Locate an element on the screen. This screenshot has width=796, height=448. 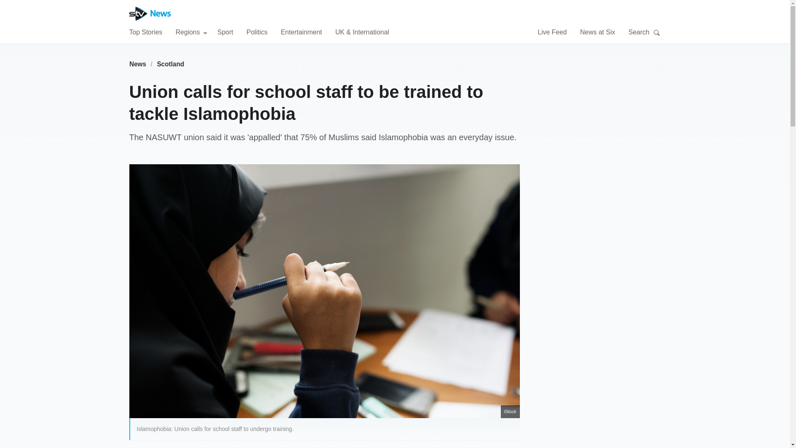
News at Six is located at coordinates (597, 32).